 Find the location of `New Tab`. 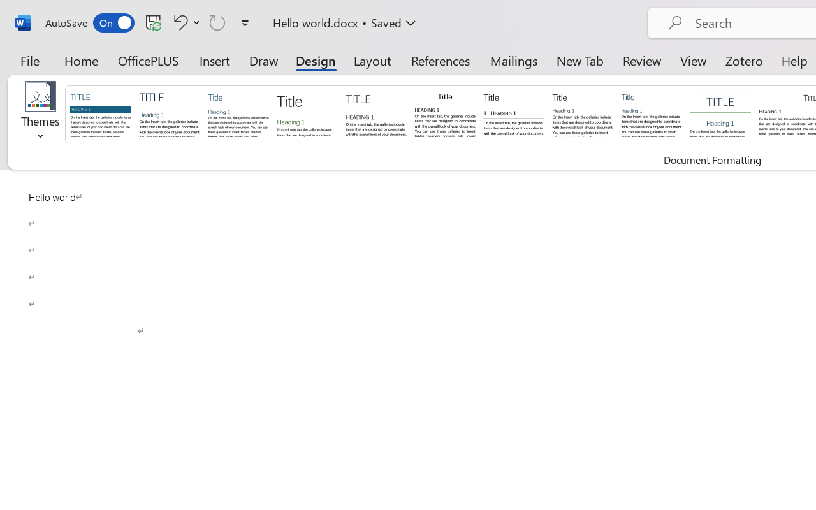

New Tab is located at coordinates (580, 60).